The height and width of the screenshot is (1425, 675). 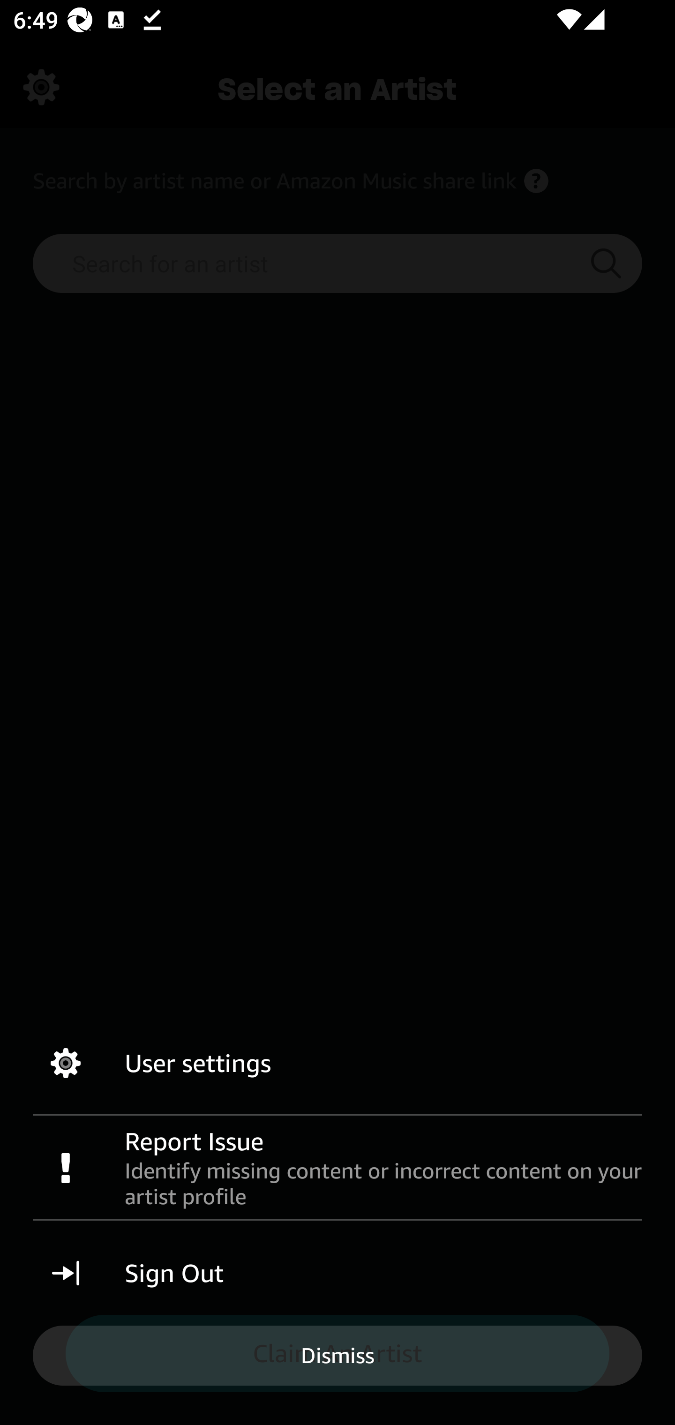 What do you see at coordinates (337, 1063) in the screenshot?
I see `User settings  icon User settings User settings` at bounding box center [337, 1063].